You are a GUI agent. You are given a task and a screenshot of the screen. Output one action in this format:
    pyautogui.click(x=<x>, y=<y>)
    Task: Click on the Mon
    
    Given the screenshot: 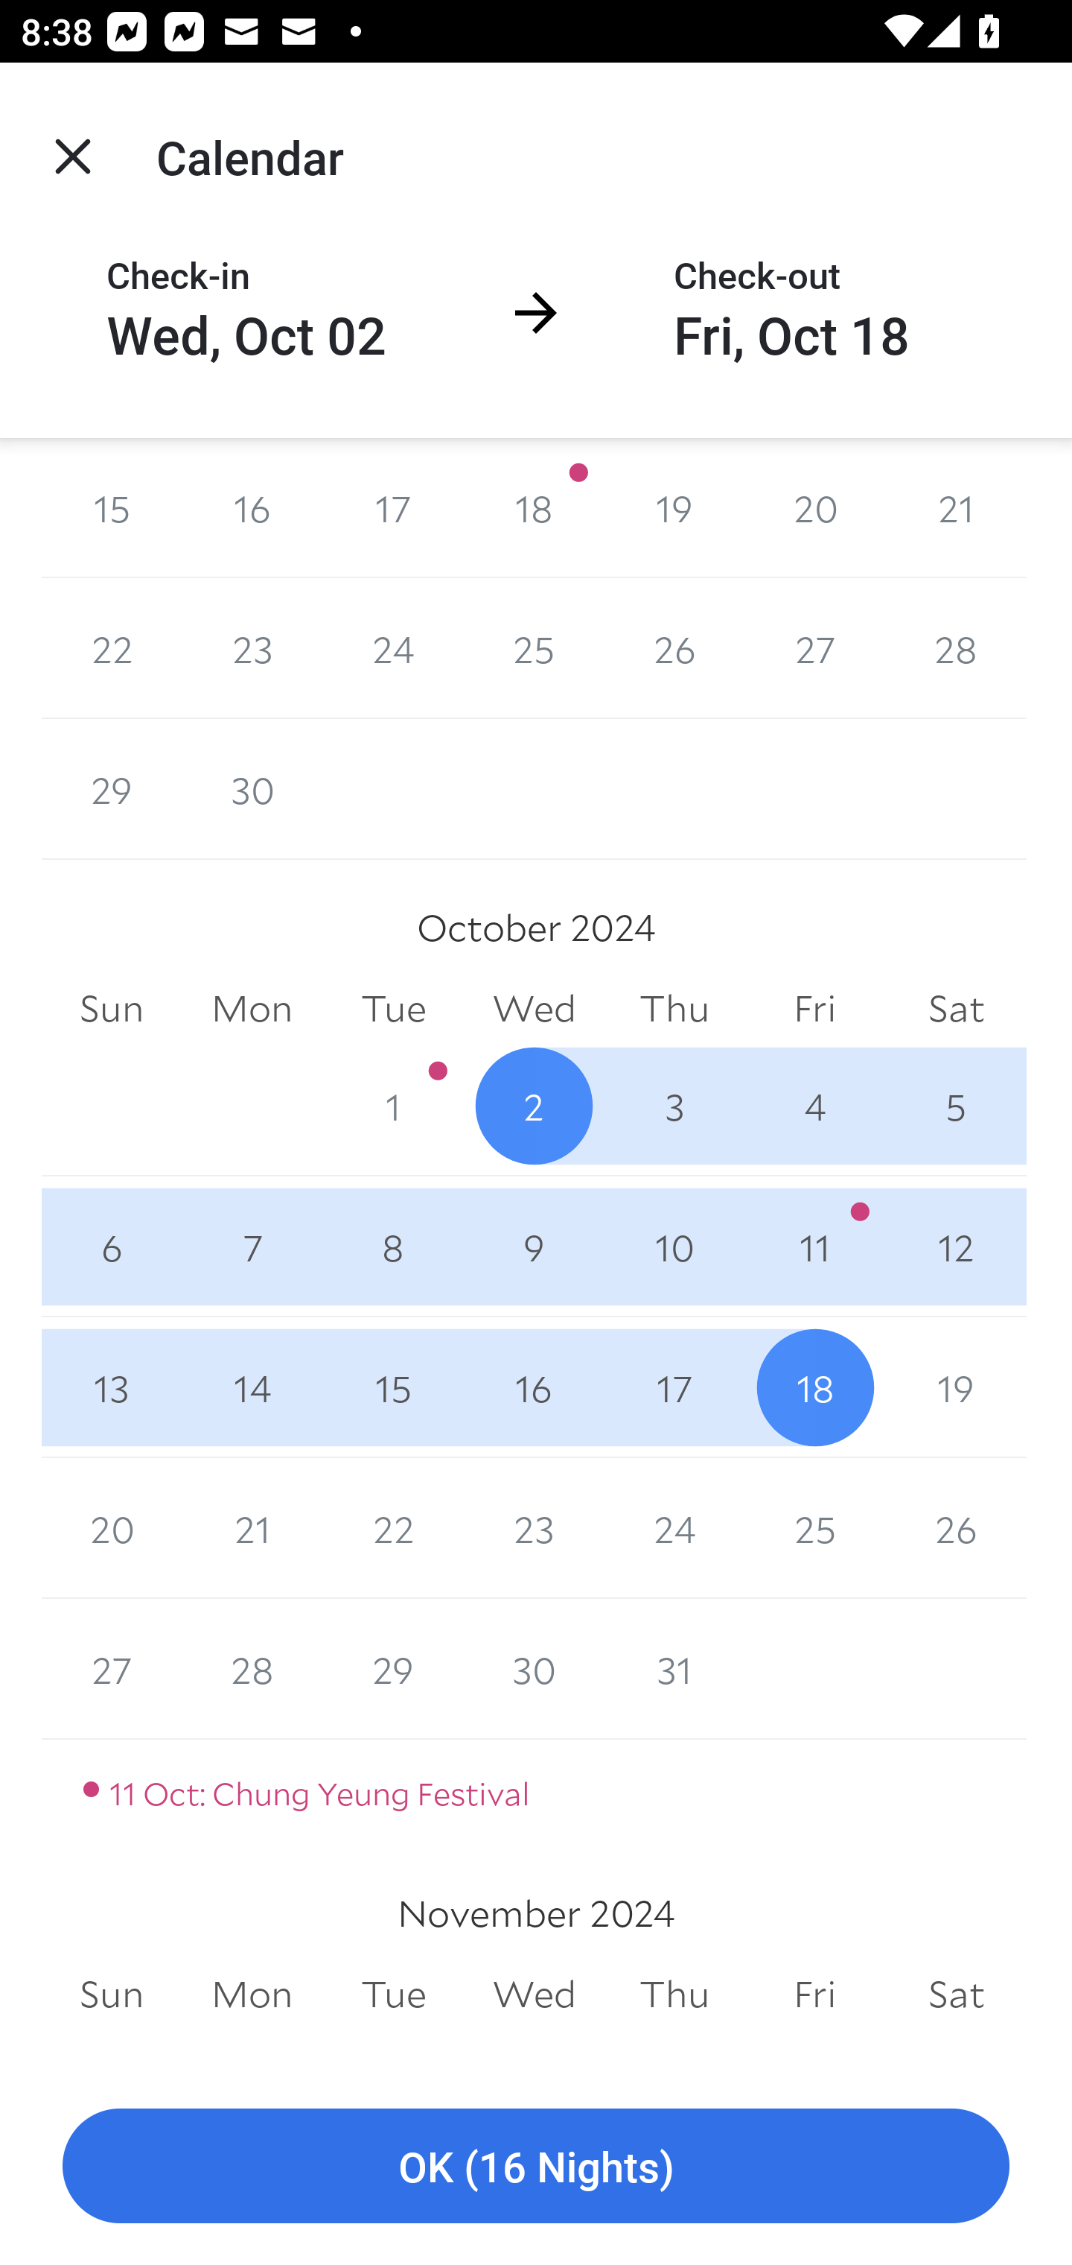 What is the action you would take?
    pyautogui.click(x=252, y=1994)
    